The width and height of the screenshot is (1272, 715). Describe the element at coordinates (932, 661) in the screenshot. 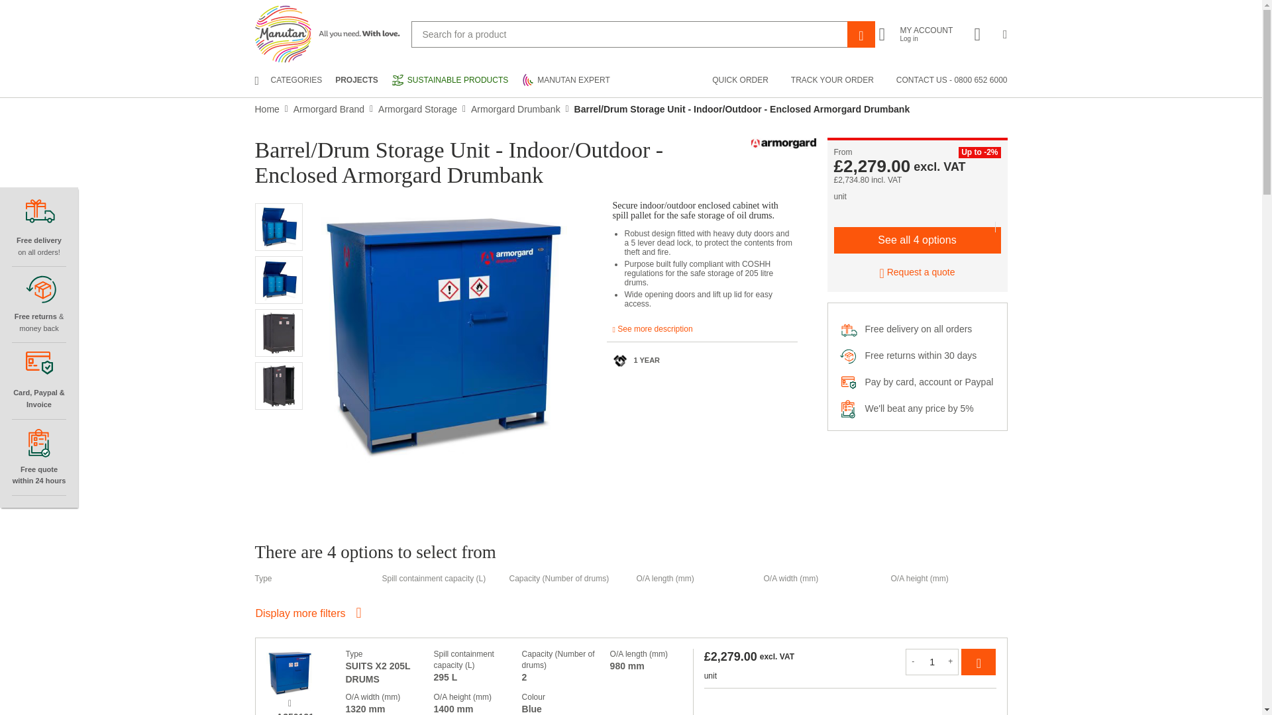

I see `1` at that location.